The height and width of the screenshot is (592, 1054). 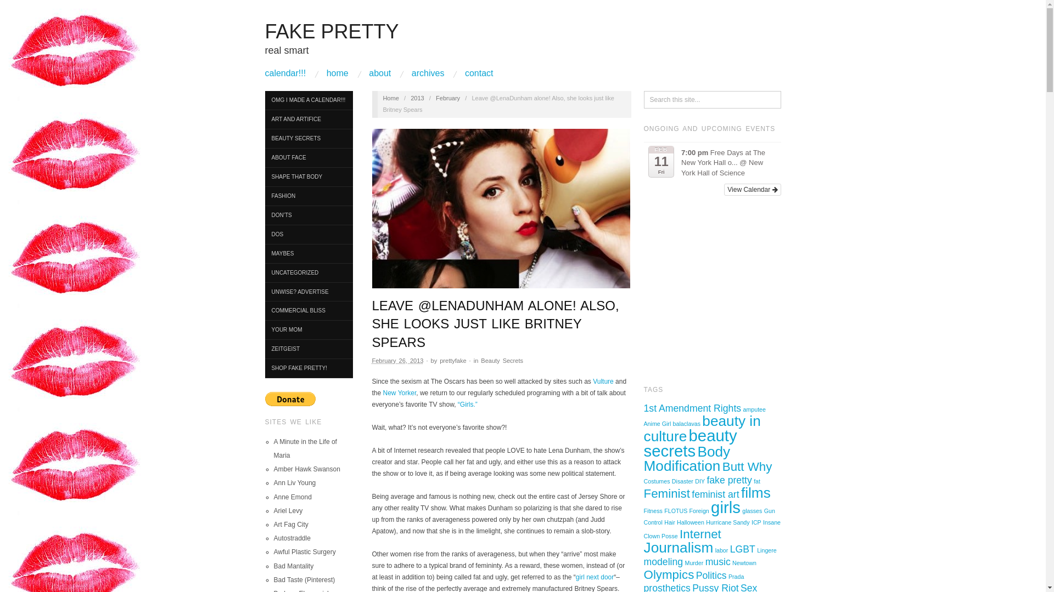 I want to click on Art Fag City, so click(x=290, y=525).